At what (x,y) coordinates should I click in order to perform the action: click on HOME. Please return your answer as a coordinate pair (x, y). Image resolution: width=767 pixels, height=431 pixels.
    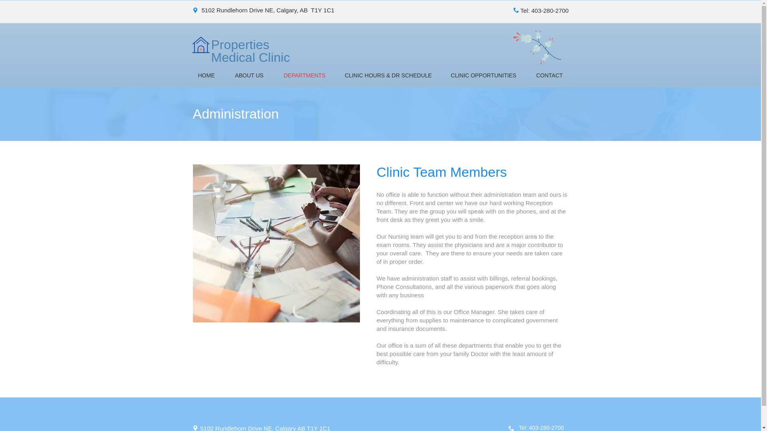
    Looking at the image, I should click on (206, 75).